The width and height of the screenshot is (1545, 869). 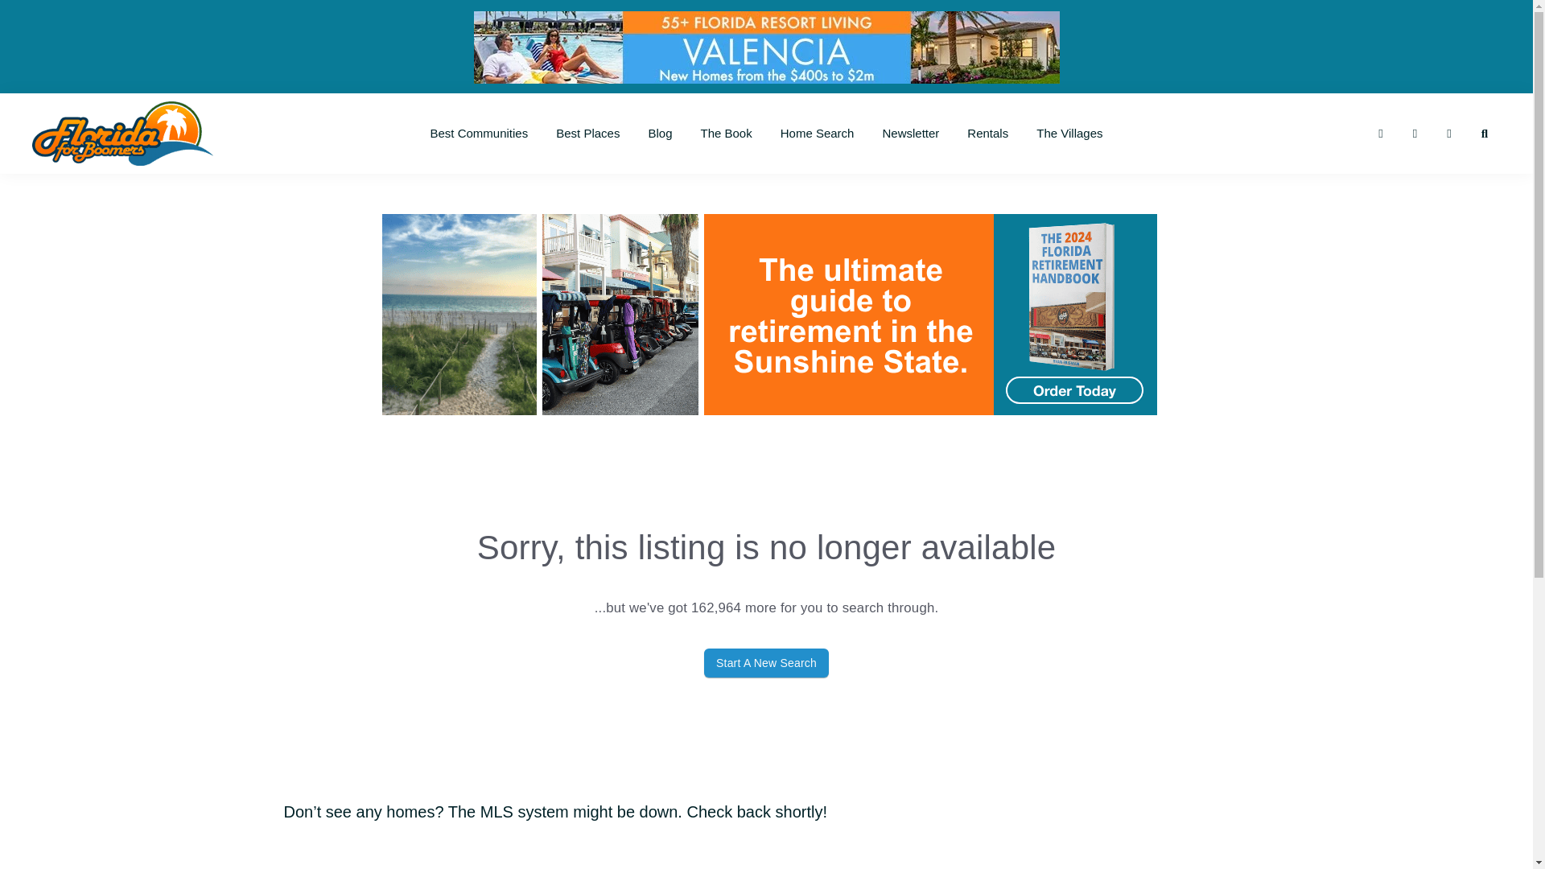 What do you see at coordinates (587, 134) in the screenshot?
I see `Best Places` at bounding box center [587, 134].